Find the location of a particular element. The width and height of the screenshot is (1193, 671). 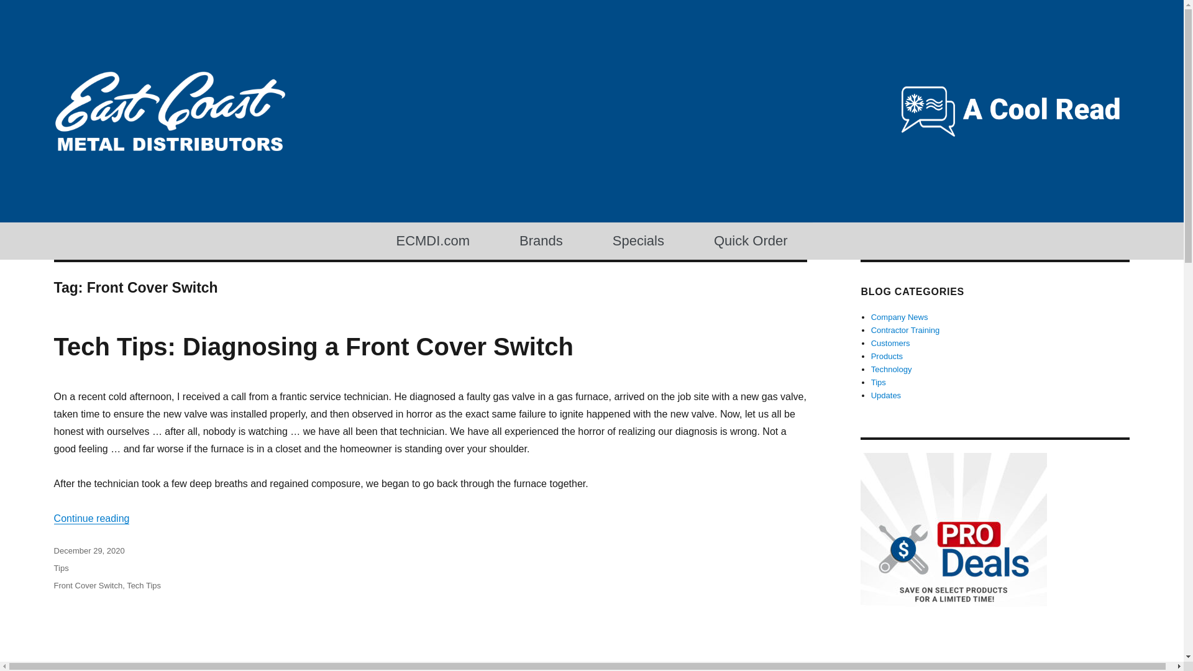

Updates is located at coordinates (885, 395).